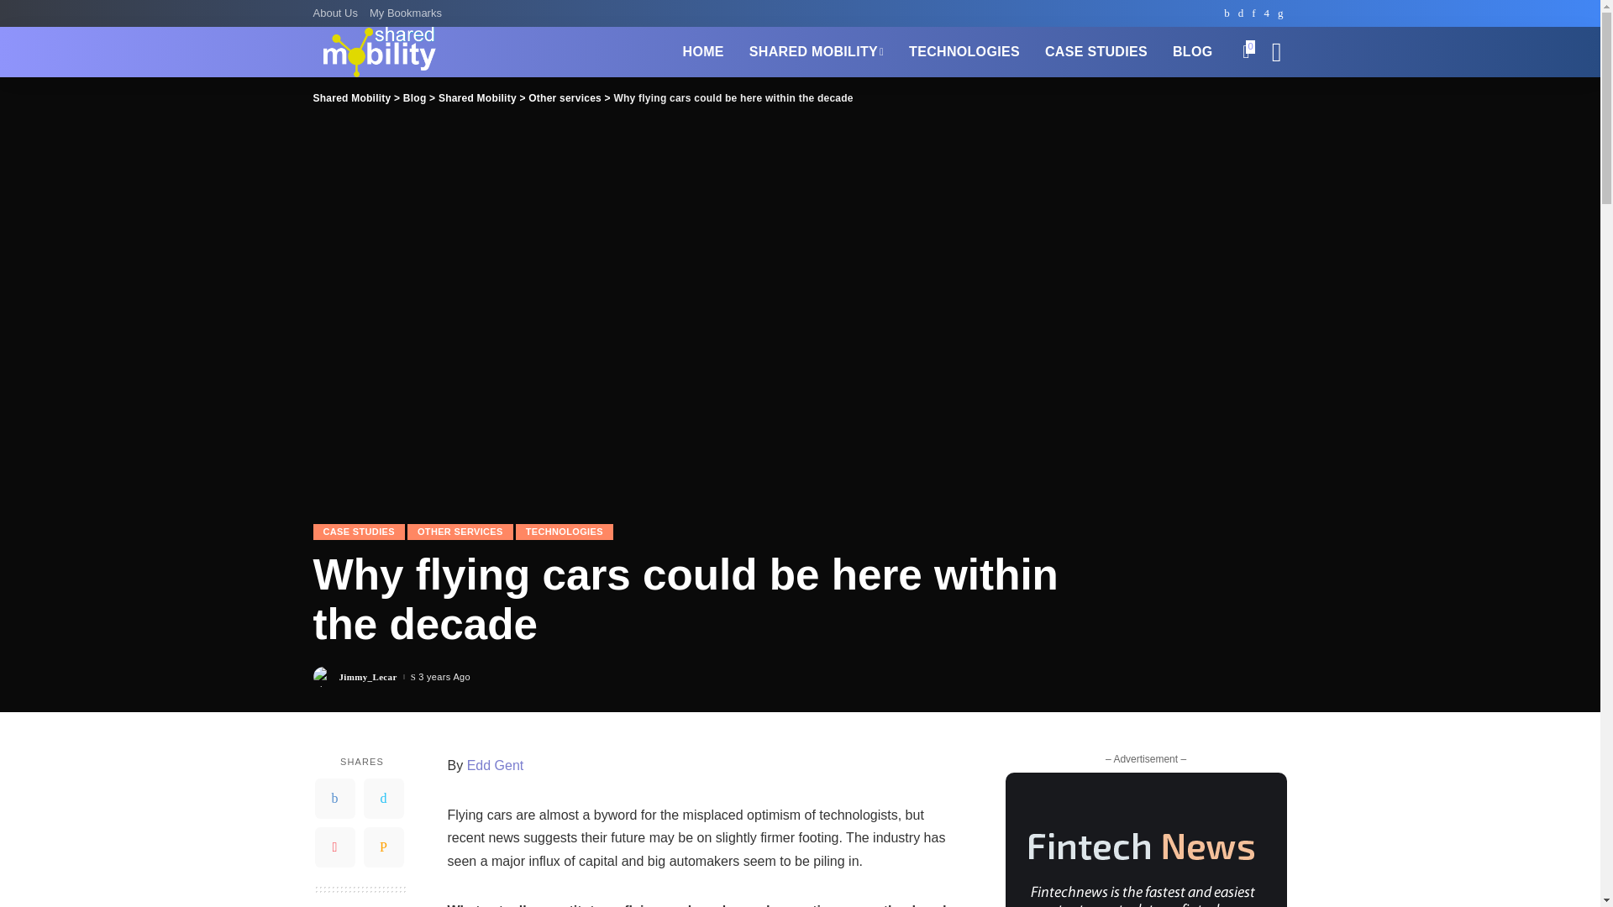 This screenshot has height=907, width=1613. I want to click on HOME, so click(704, 52).